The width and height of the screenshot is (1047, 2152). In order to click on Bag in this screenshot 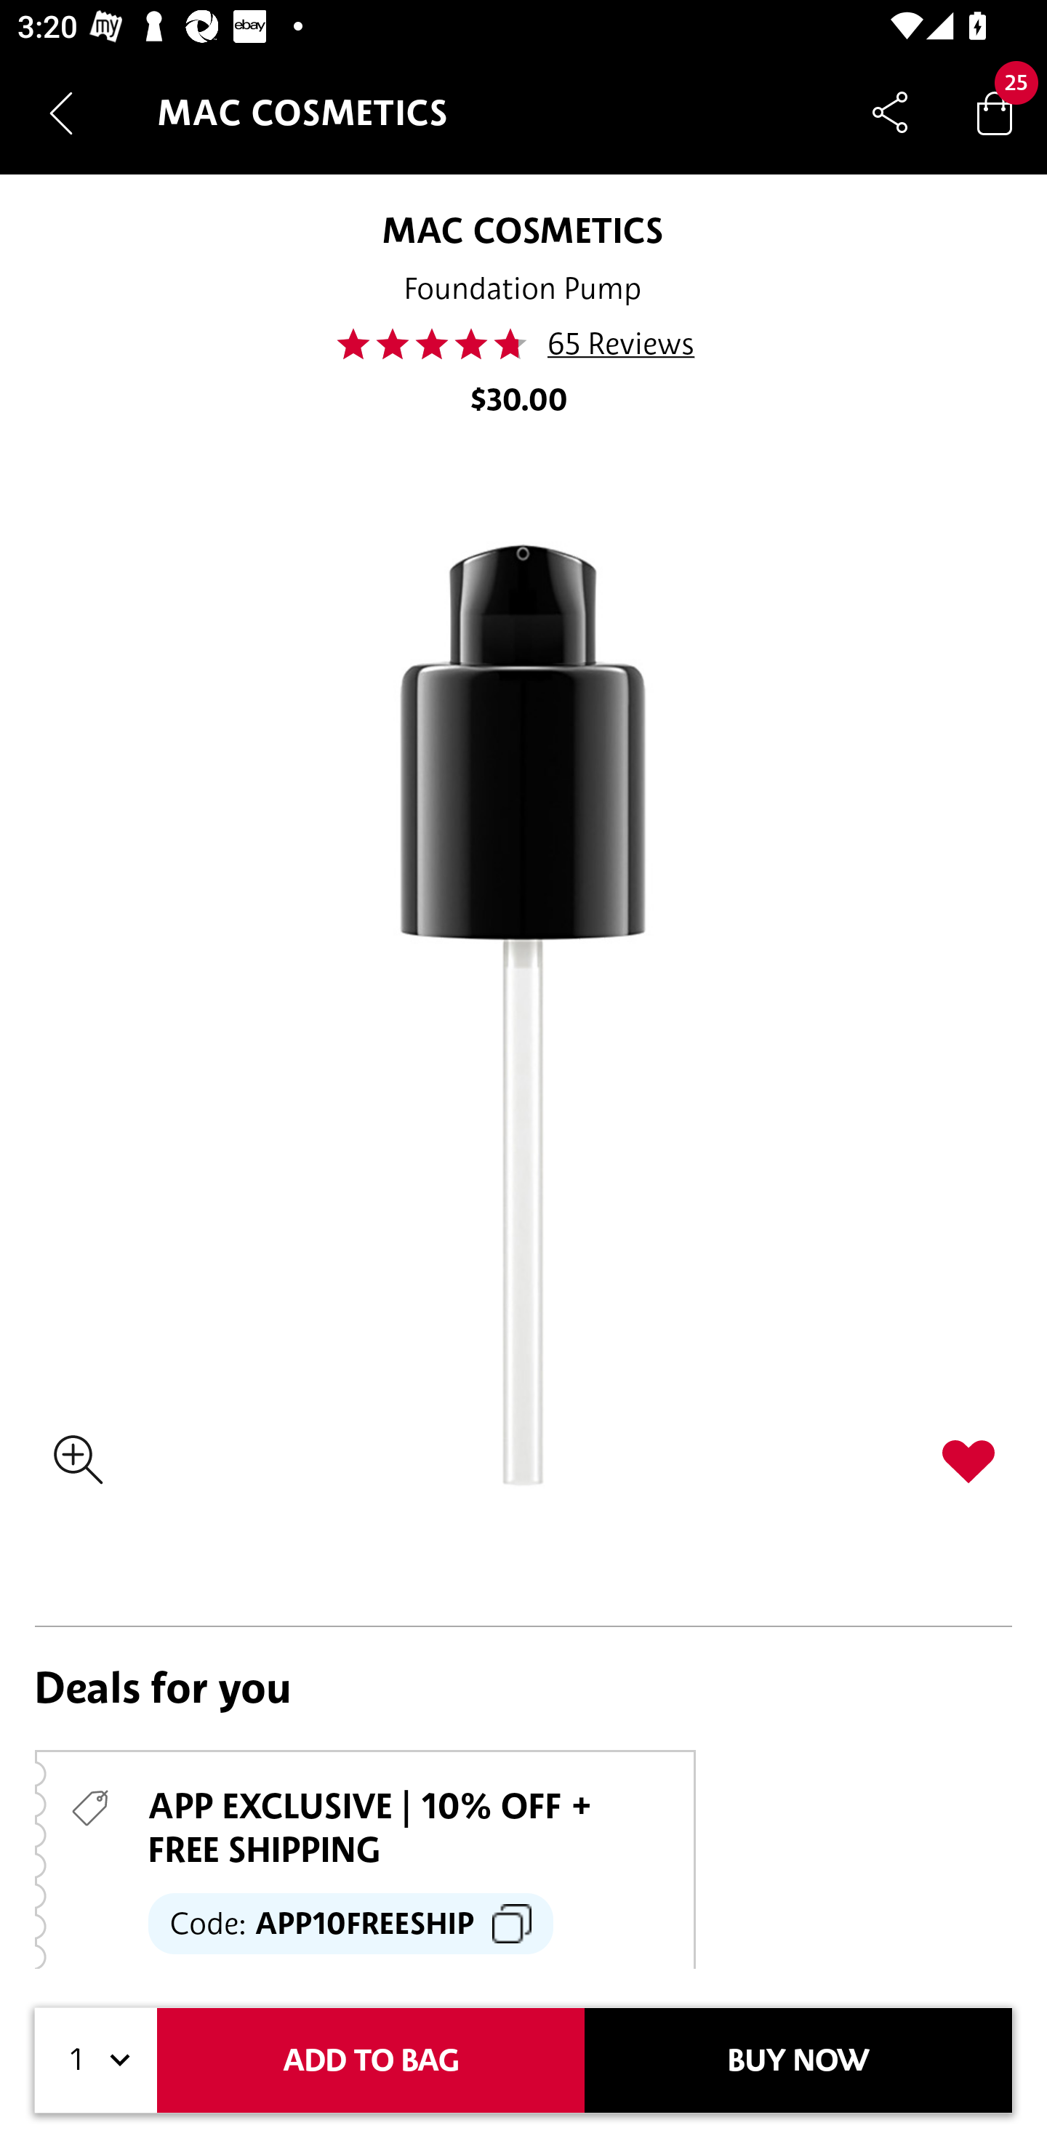, I will do `click(995, 112)`.